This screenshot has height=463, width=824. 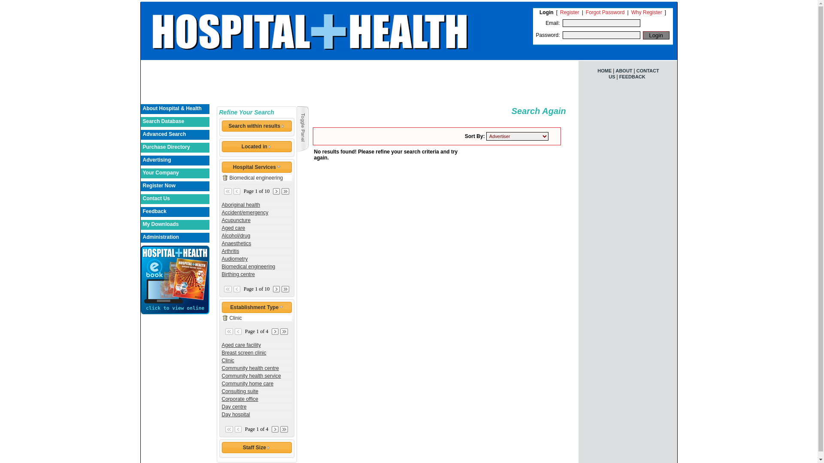 What do you see at coordinates (175, 109) in the screenshot?
I see `About Hospital & Health` at bounding box center [175, 109].